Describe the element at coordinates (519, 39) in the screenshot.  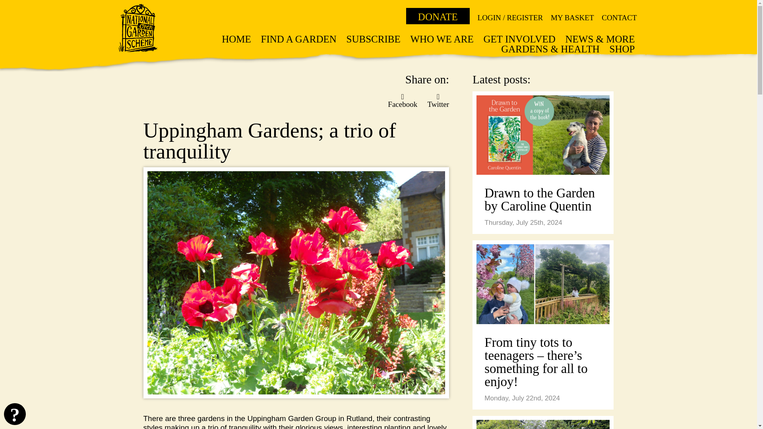
I see `GET INVOLVED` at that location.